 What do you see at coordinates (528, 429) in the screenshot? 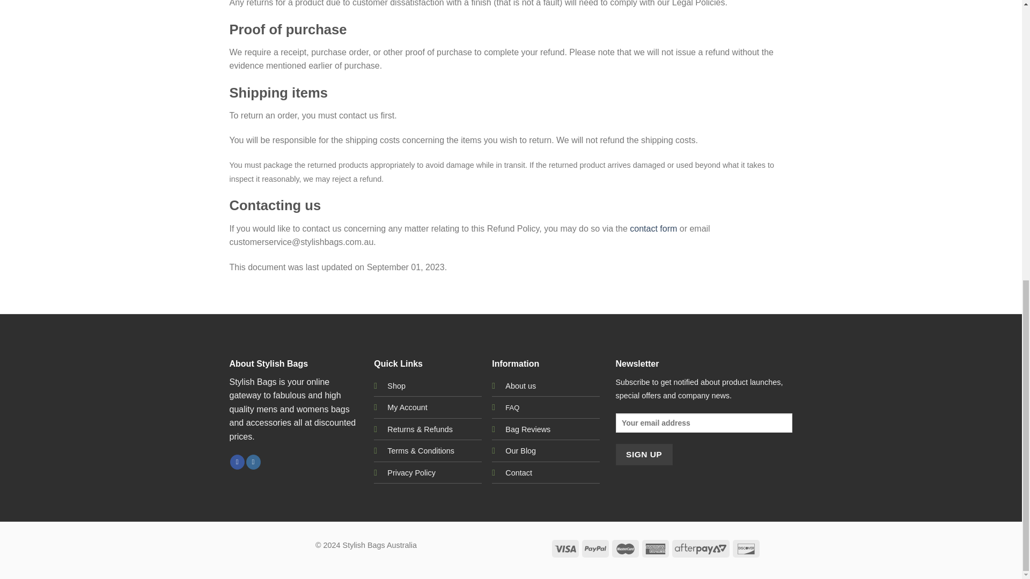
I see `Bag Reviews` at bounding box center [528, 429].